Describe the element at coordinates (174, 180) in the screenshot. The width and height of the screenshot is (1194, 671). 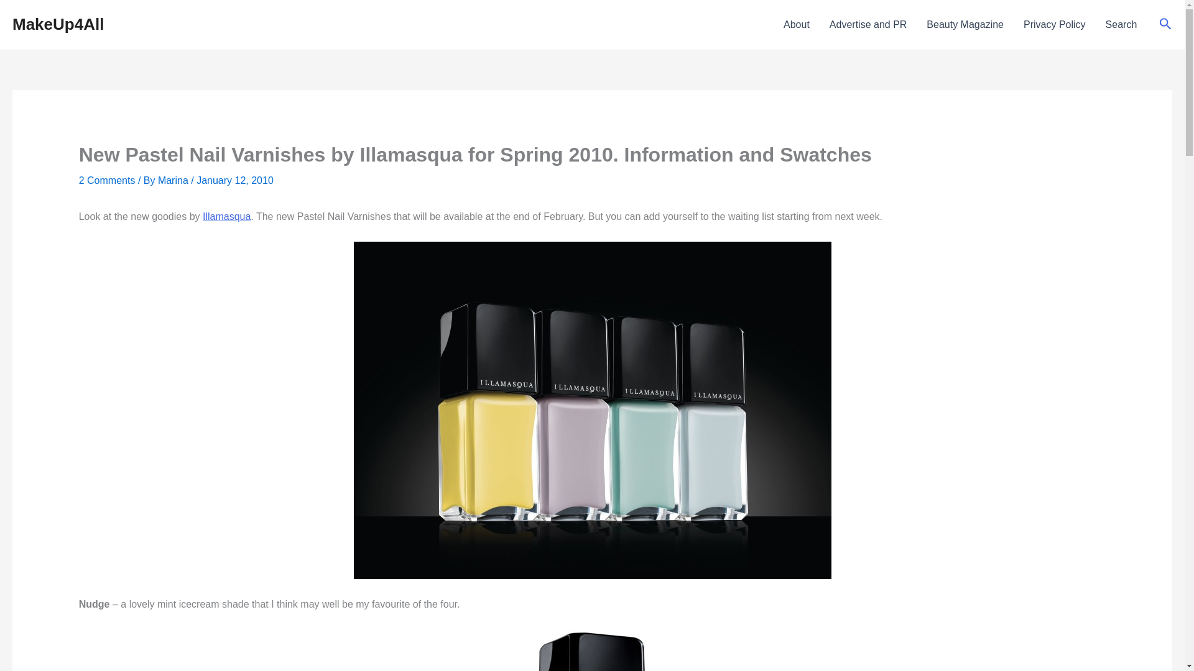
I see `Marina` at that location.